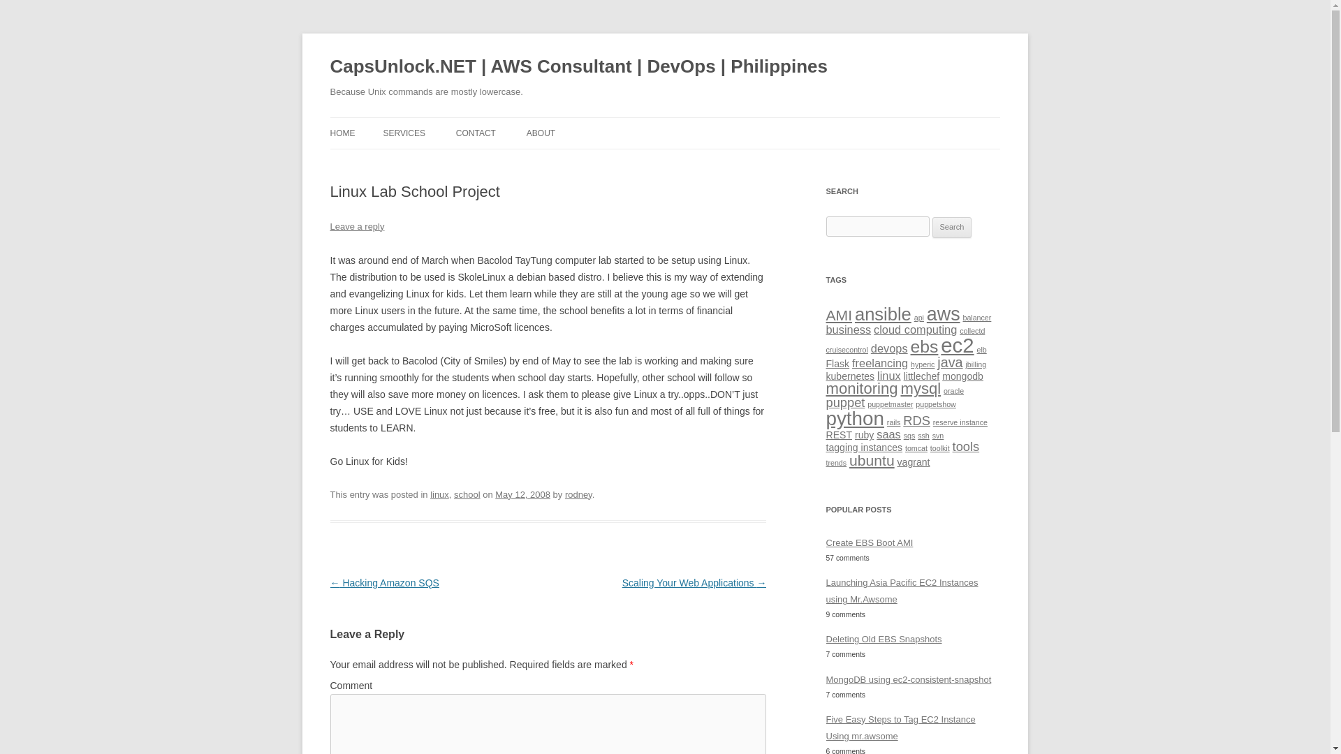 The image size is (1341, 754). Describe the element at coordinates (837, 364) in the screenshot. I see `Flask` at that location.